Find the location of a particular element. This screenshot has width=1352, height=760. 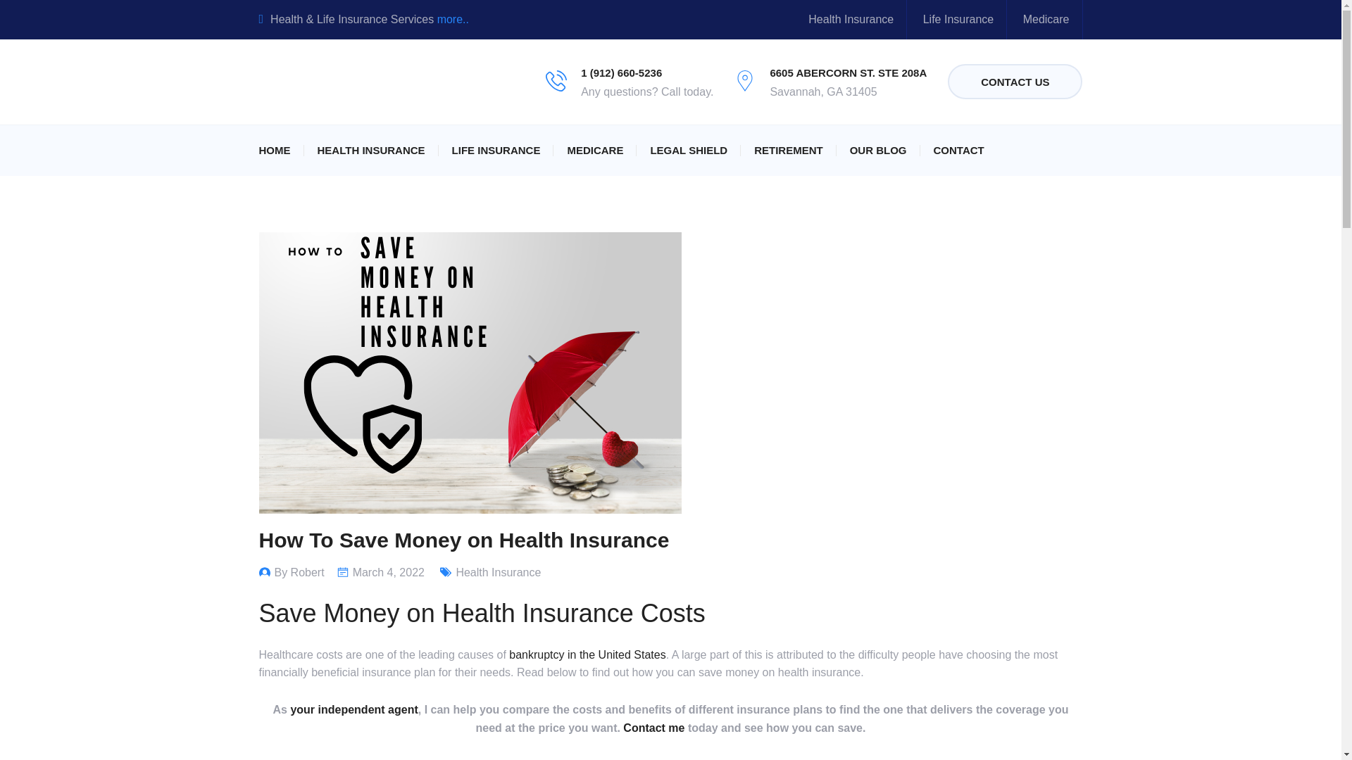

RETIREMENT is located at coordinates (789, 151).